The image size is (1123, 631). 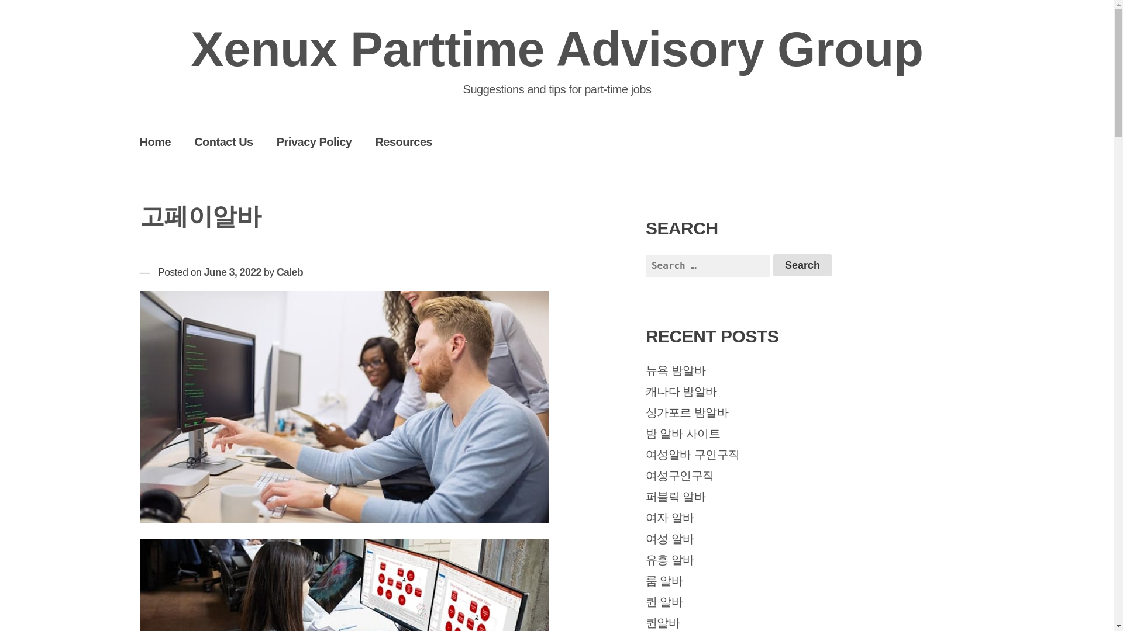 What do you see at coordinates (155, 141) in the screenshot?
I see `Home` at bounding box center [155, 141].